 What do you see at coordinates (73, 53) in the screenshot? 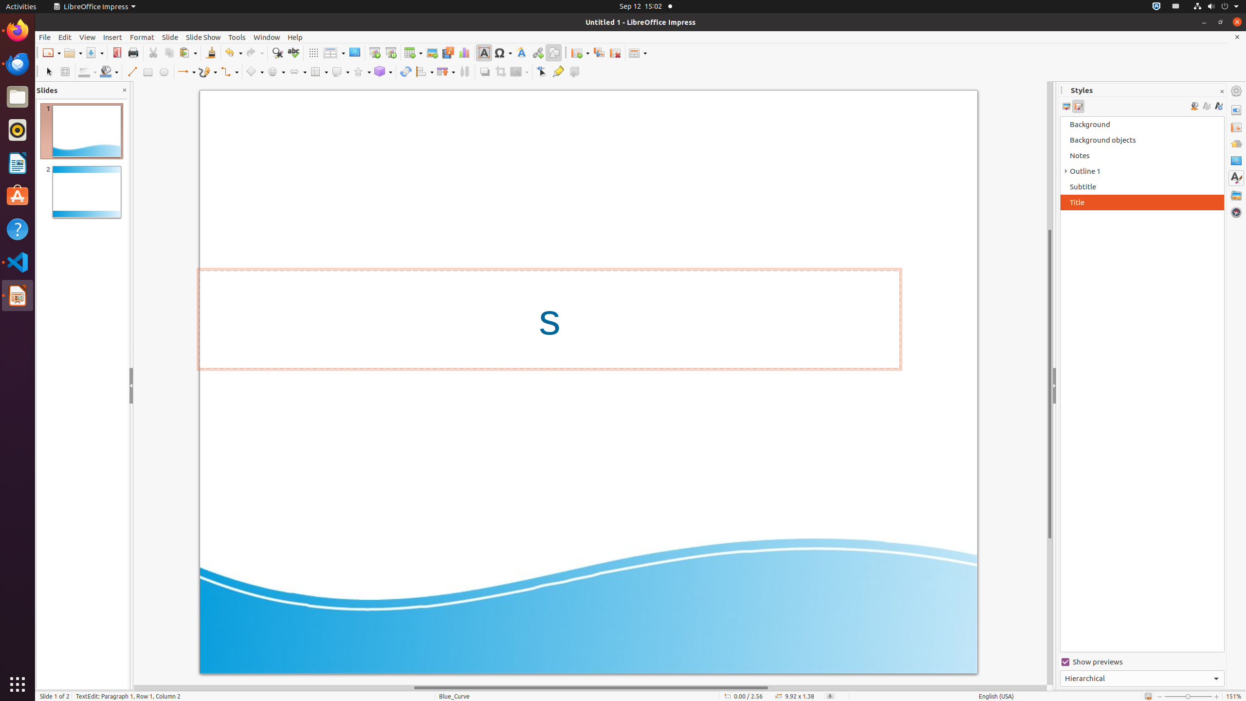
I see `Open` at bounding box center [73, 53].